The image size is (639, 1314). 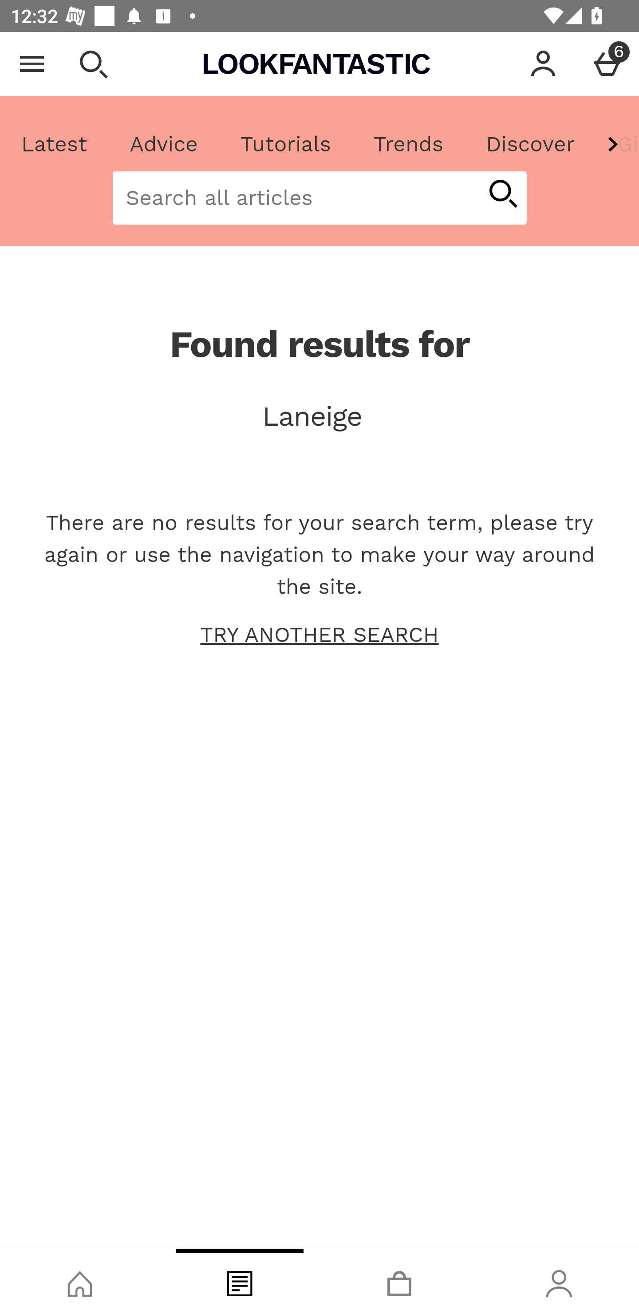 What do you see at coordinates (399, 1282) in the screenshot?
I see `Basket, tab, 3 of 4` at bounding box center [399, 1282].